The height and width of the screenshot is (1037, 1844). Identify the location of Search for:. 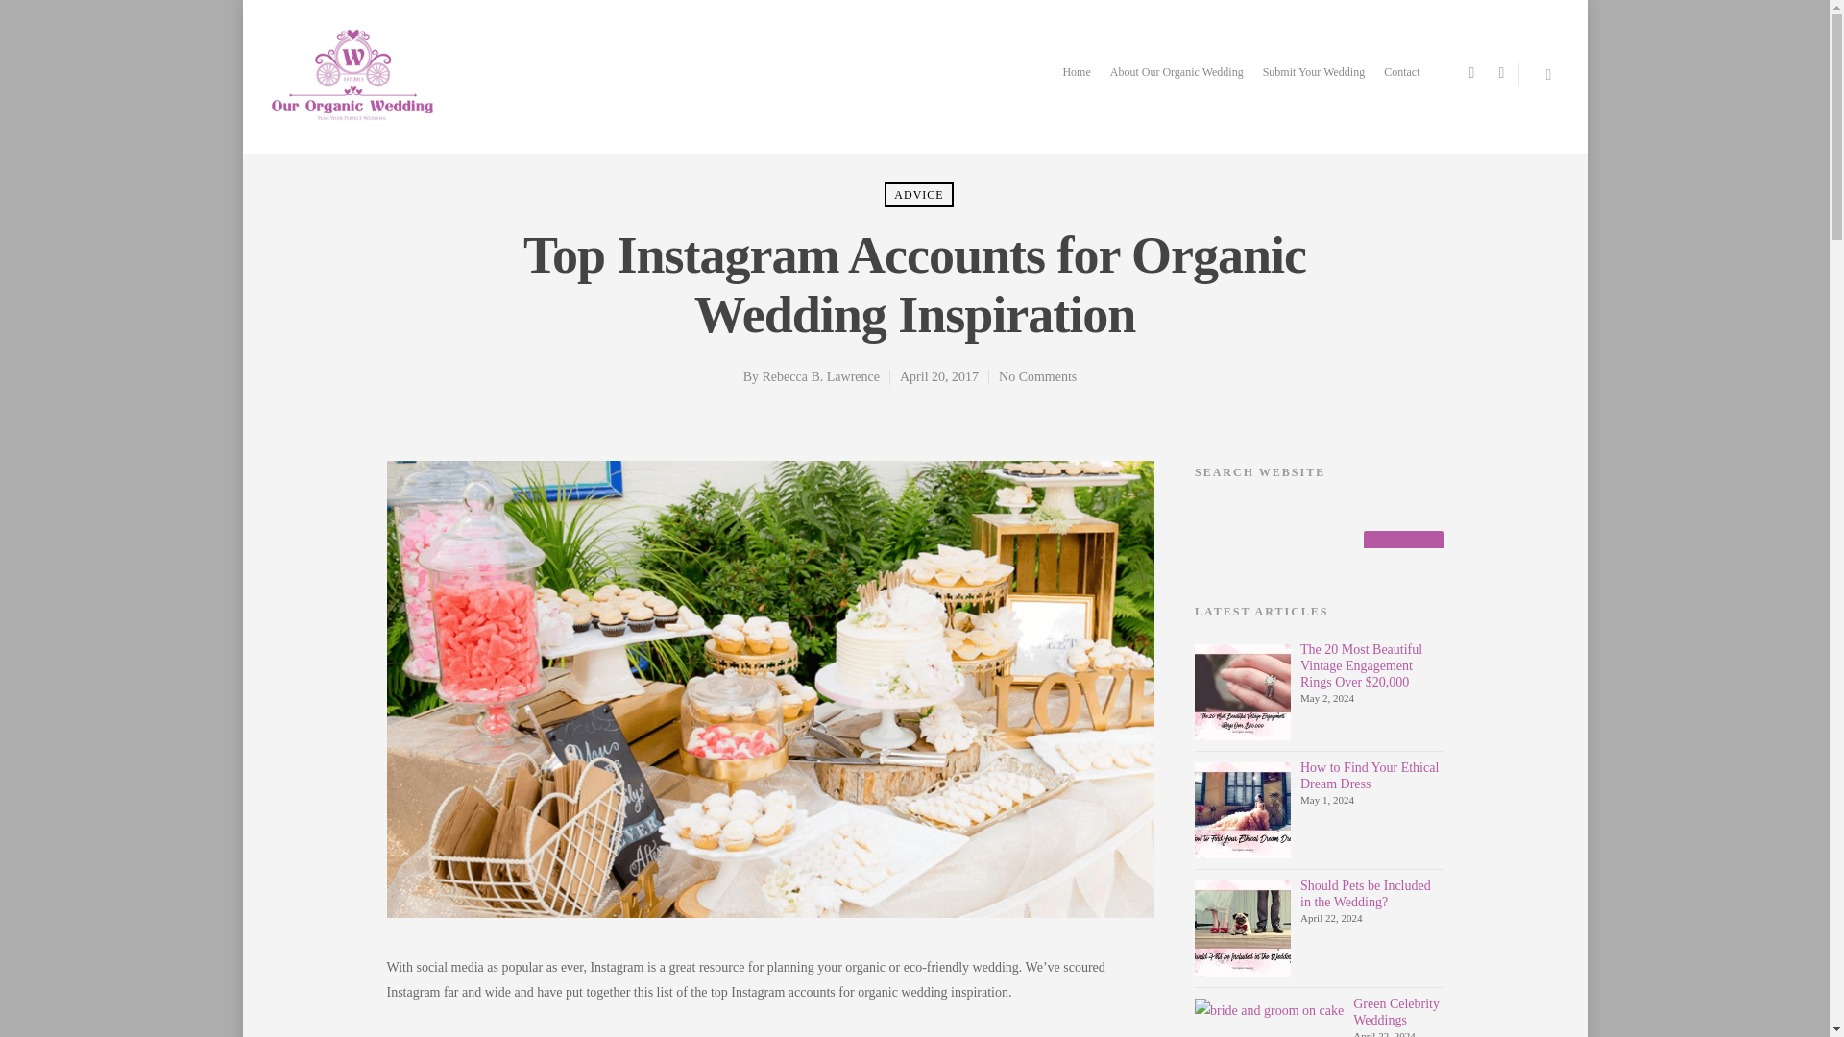
(1320, 524).